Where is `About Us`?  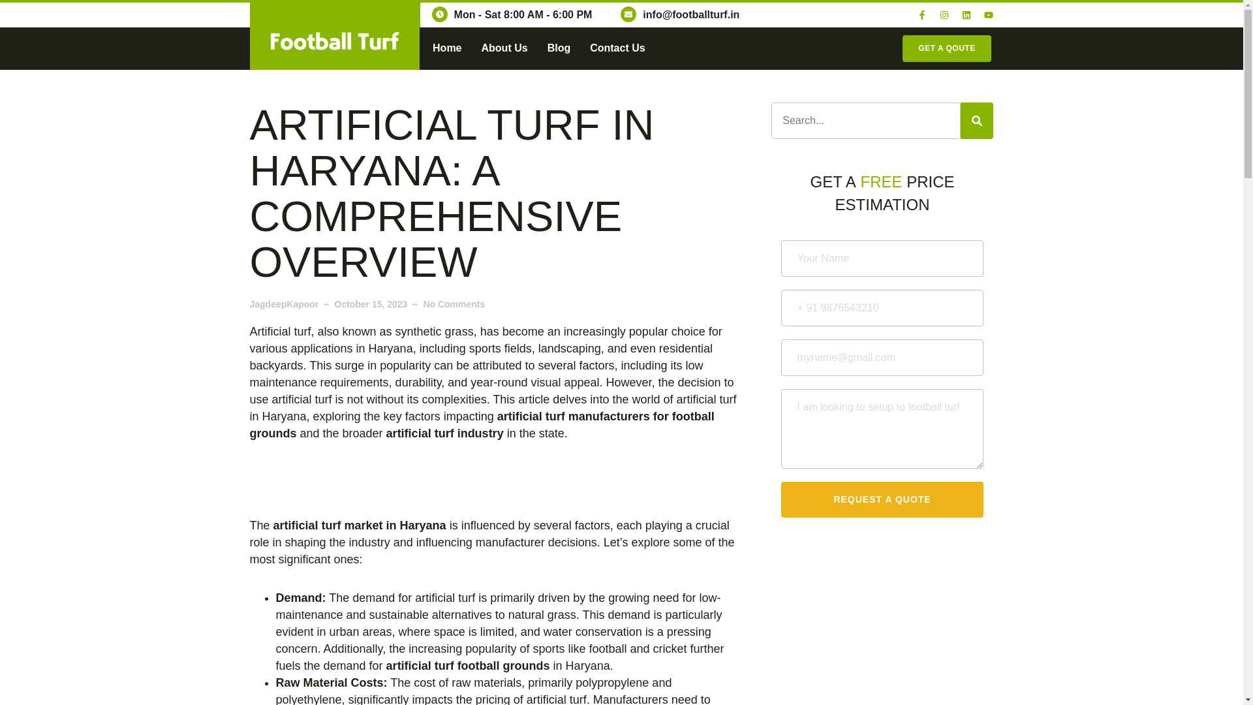 About Us is located at coordinates (504, 48).